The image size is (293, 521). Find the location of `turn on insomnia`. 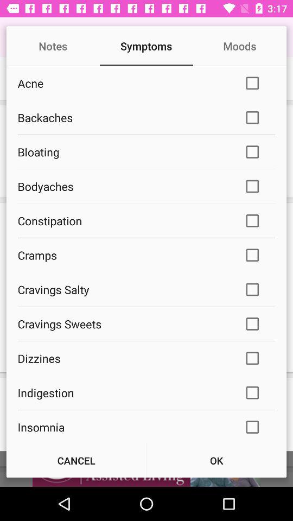

turn on insomnia is located at coordinates (124, 427).